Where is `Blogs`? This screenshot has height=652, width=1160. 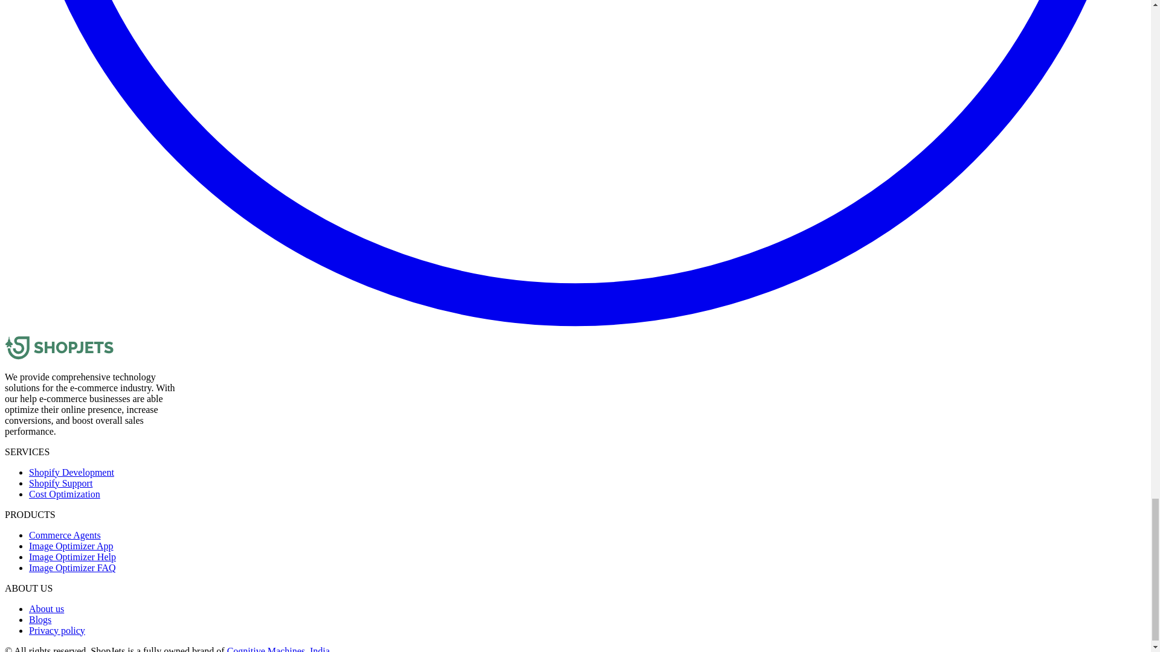 Blogs is located at coordinates (40, 619).